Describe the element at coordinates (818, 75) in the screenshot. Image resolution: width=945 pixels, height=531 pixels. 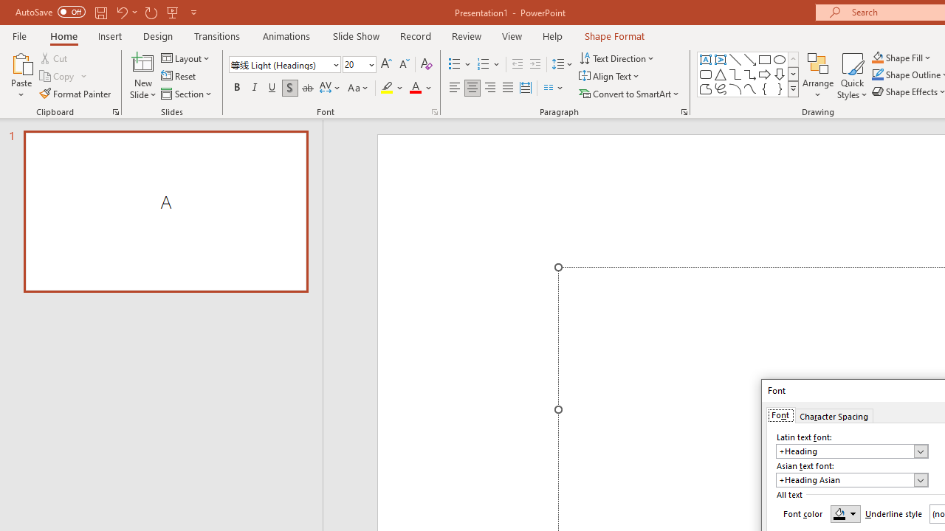
I see `Arrange` at that location.